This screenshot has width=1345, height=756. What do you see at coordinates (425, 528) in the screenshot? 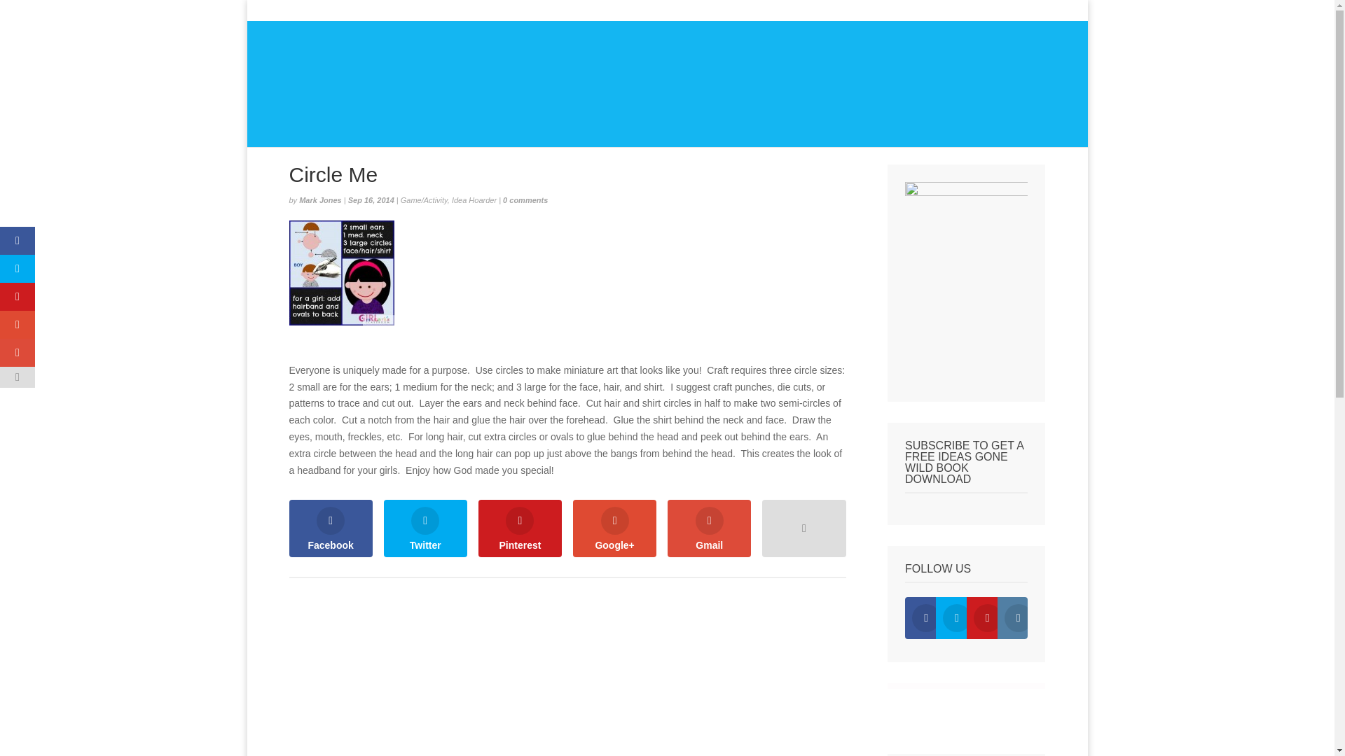
I see `Twitter` at bounding box center [425, 528].